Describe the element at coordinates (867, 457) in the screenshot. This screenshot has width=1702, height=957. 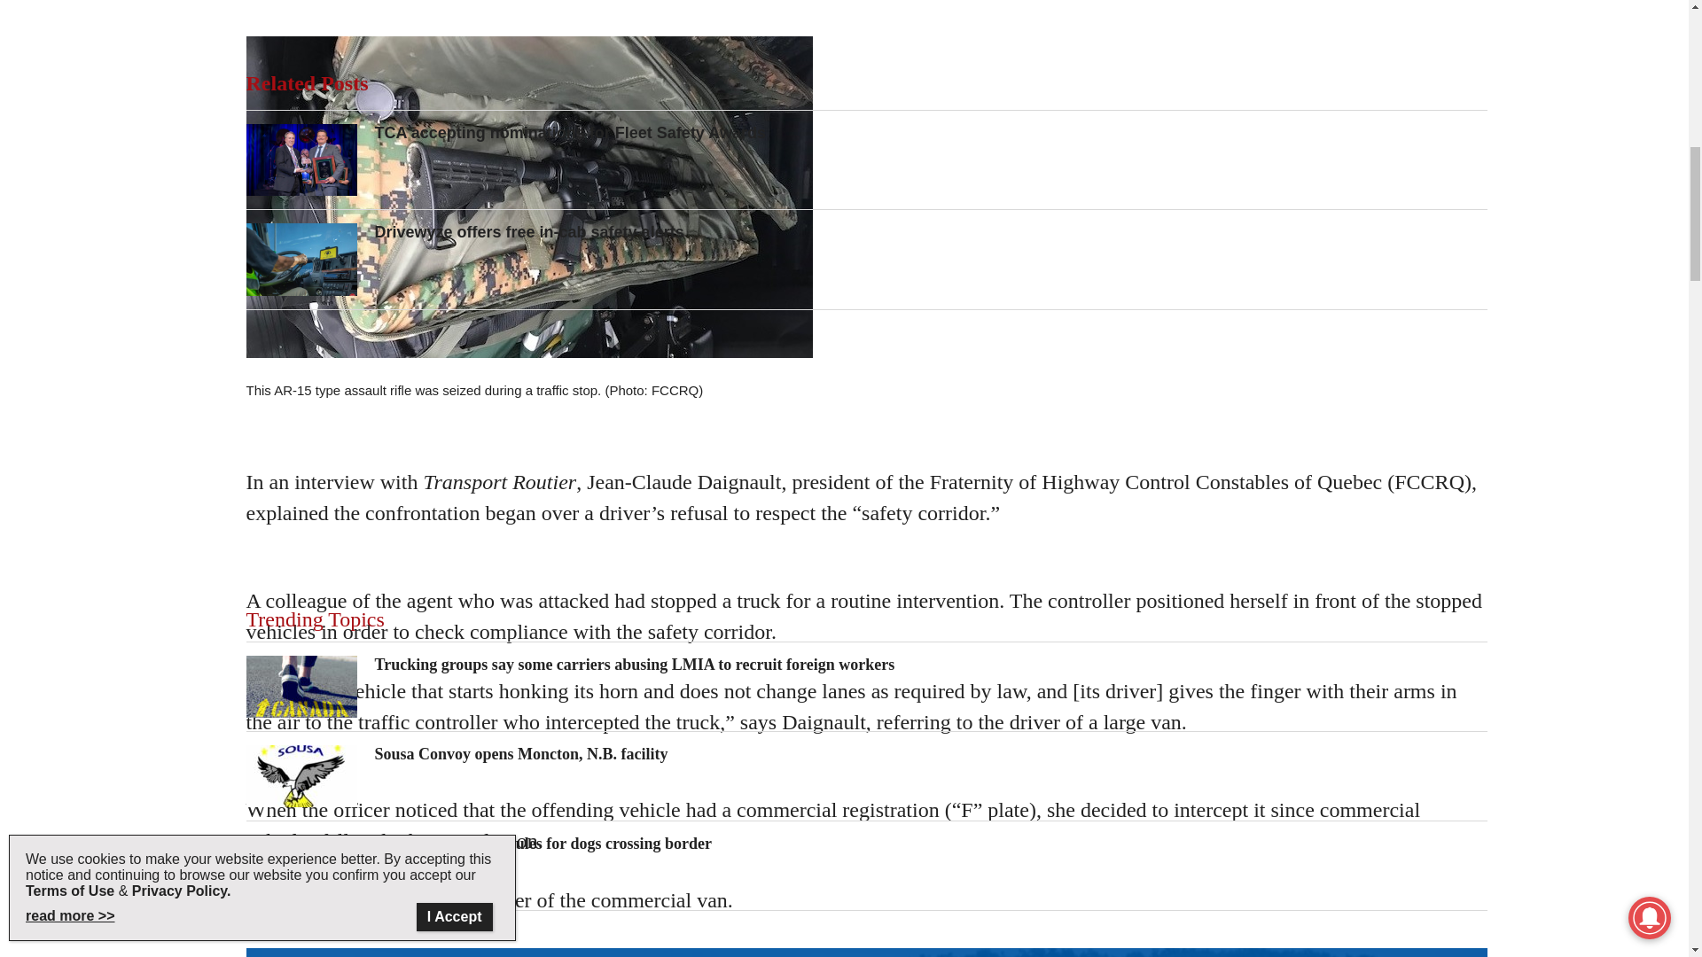
I see `3rd party ad content` at that location.